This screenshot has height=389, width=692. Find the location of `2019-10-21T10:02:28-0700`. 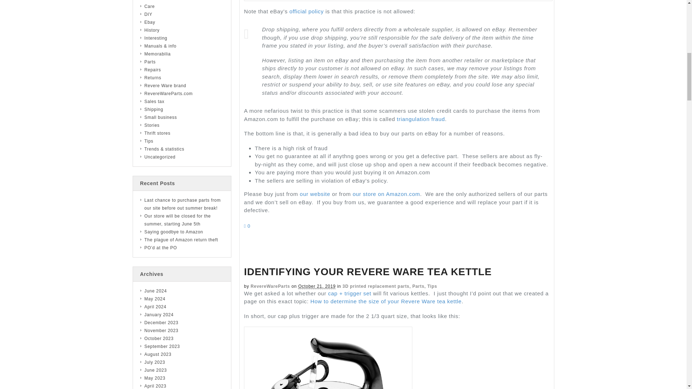

2019-10-21T10:02:28-0700 is located at coordinates (317, 287).